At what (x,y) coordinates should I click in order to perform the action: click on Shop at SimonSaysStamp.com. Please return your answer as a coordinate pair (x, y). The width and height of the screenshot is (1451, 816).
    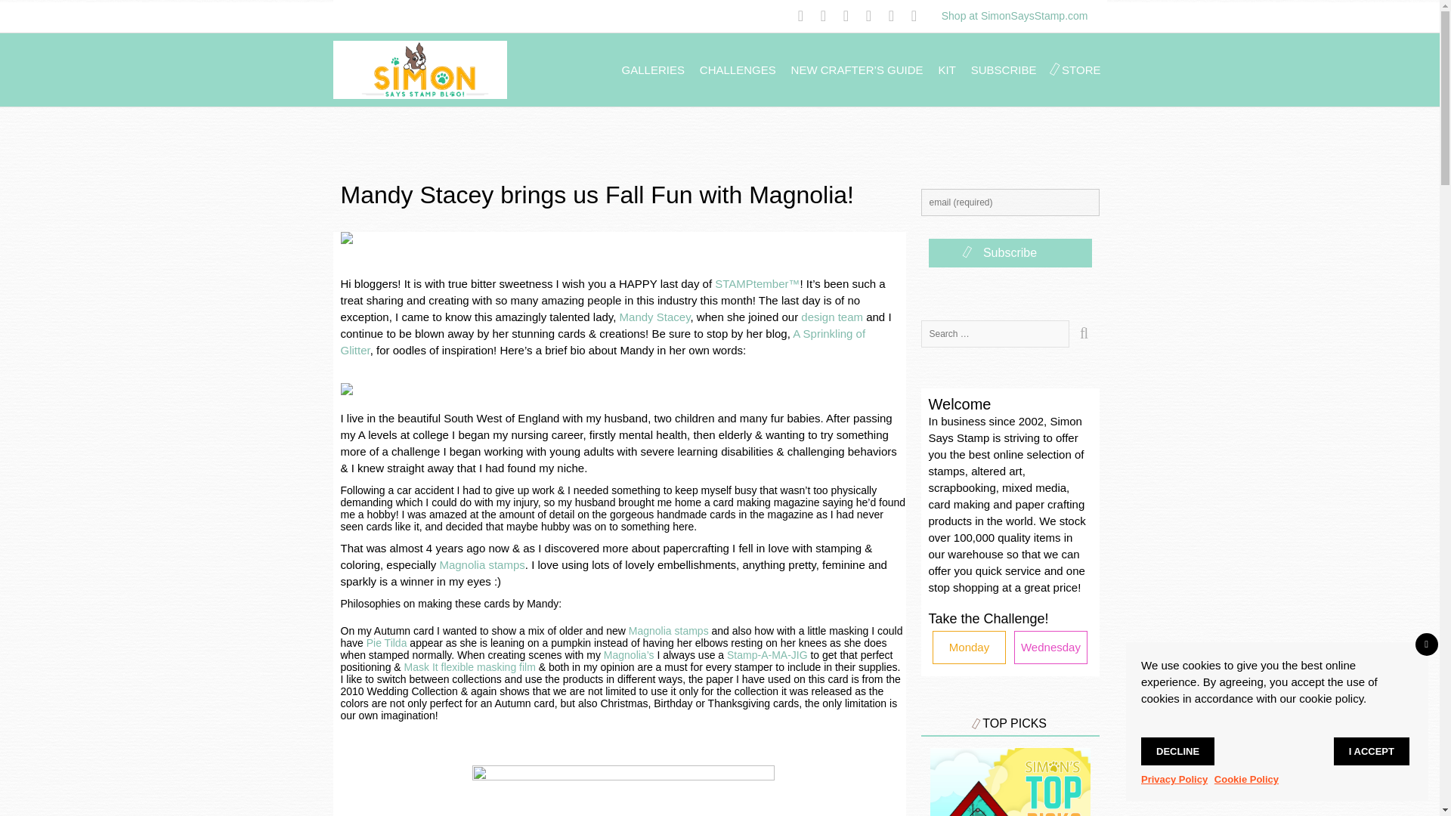
    Looking at the image, I should click on (1014, 15).